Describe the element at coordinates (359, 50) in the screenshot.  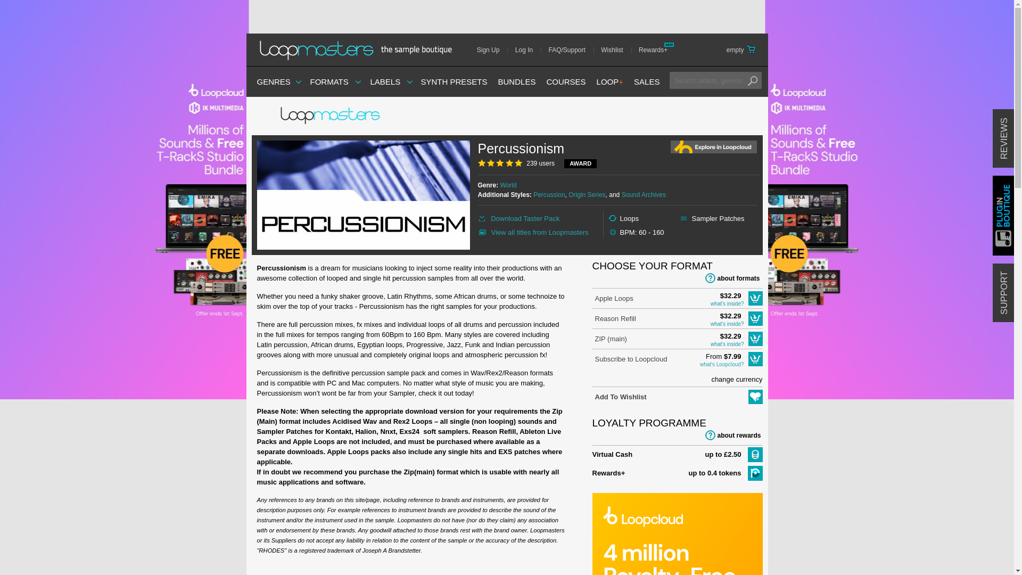
I see `Loopmasters - the sample boutique` at that location.